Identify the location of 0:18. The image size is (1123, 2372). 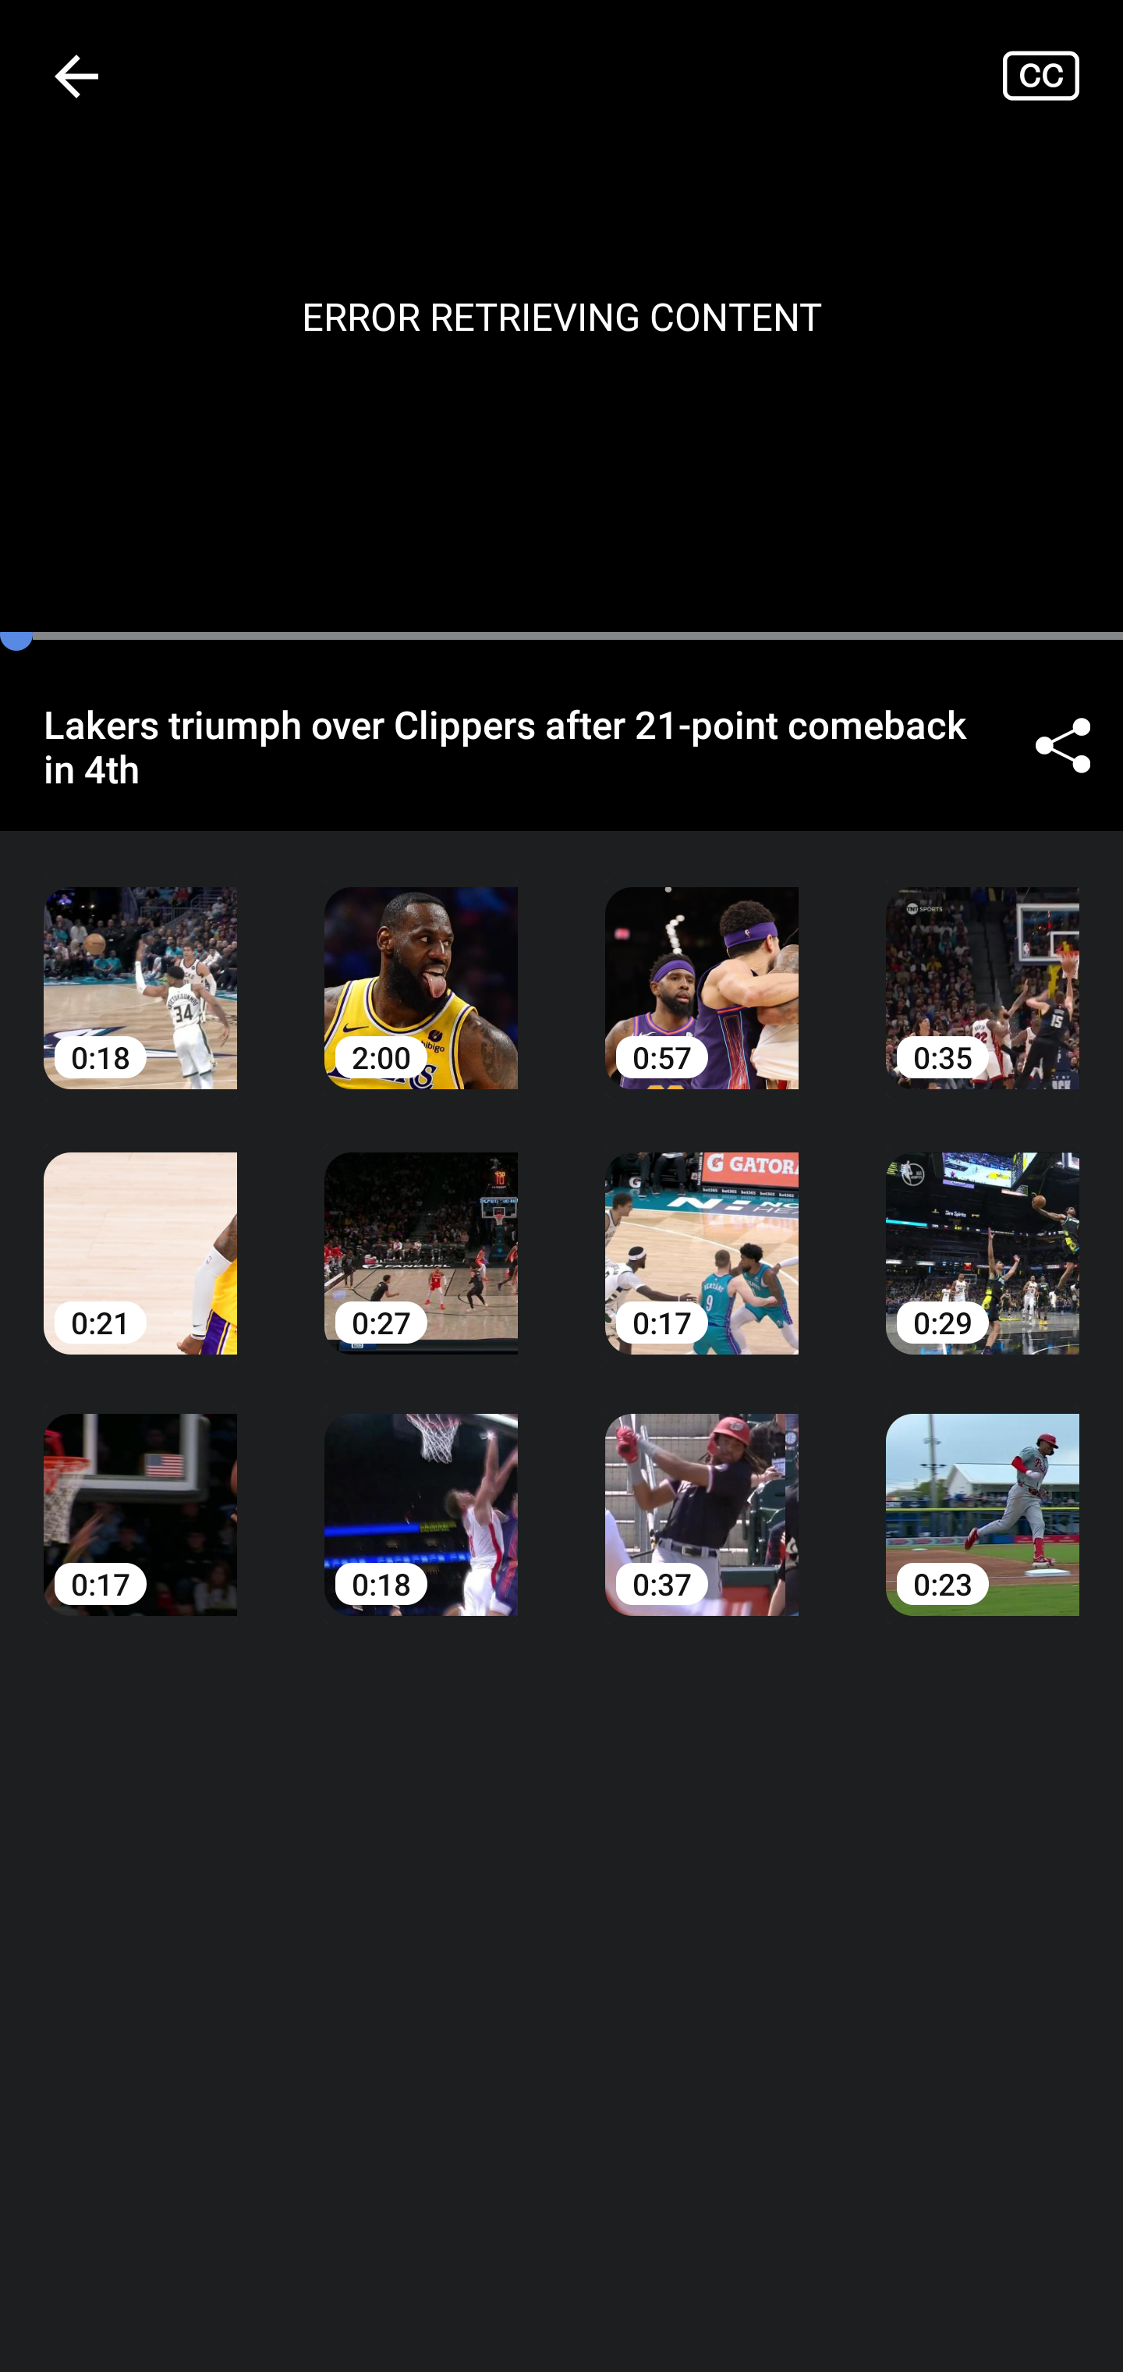
(140, 965).